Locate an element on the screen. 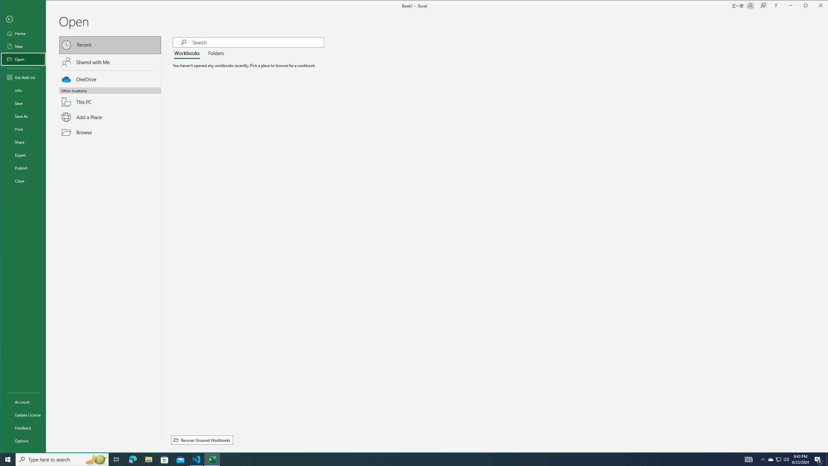 Image resolution: width=828 pixels, height=466 pixels. Back is located at coordinates (23, 19).